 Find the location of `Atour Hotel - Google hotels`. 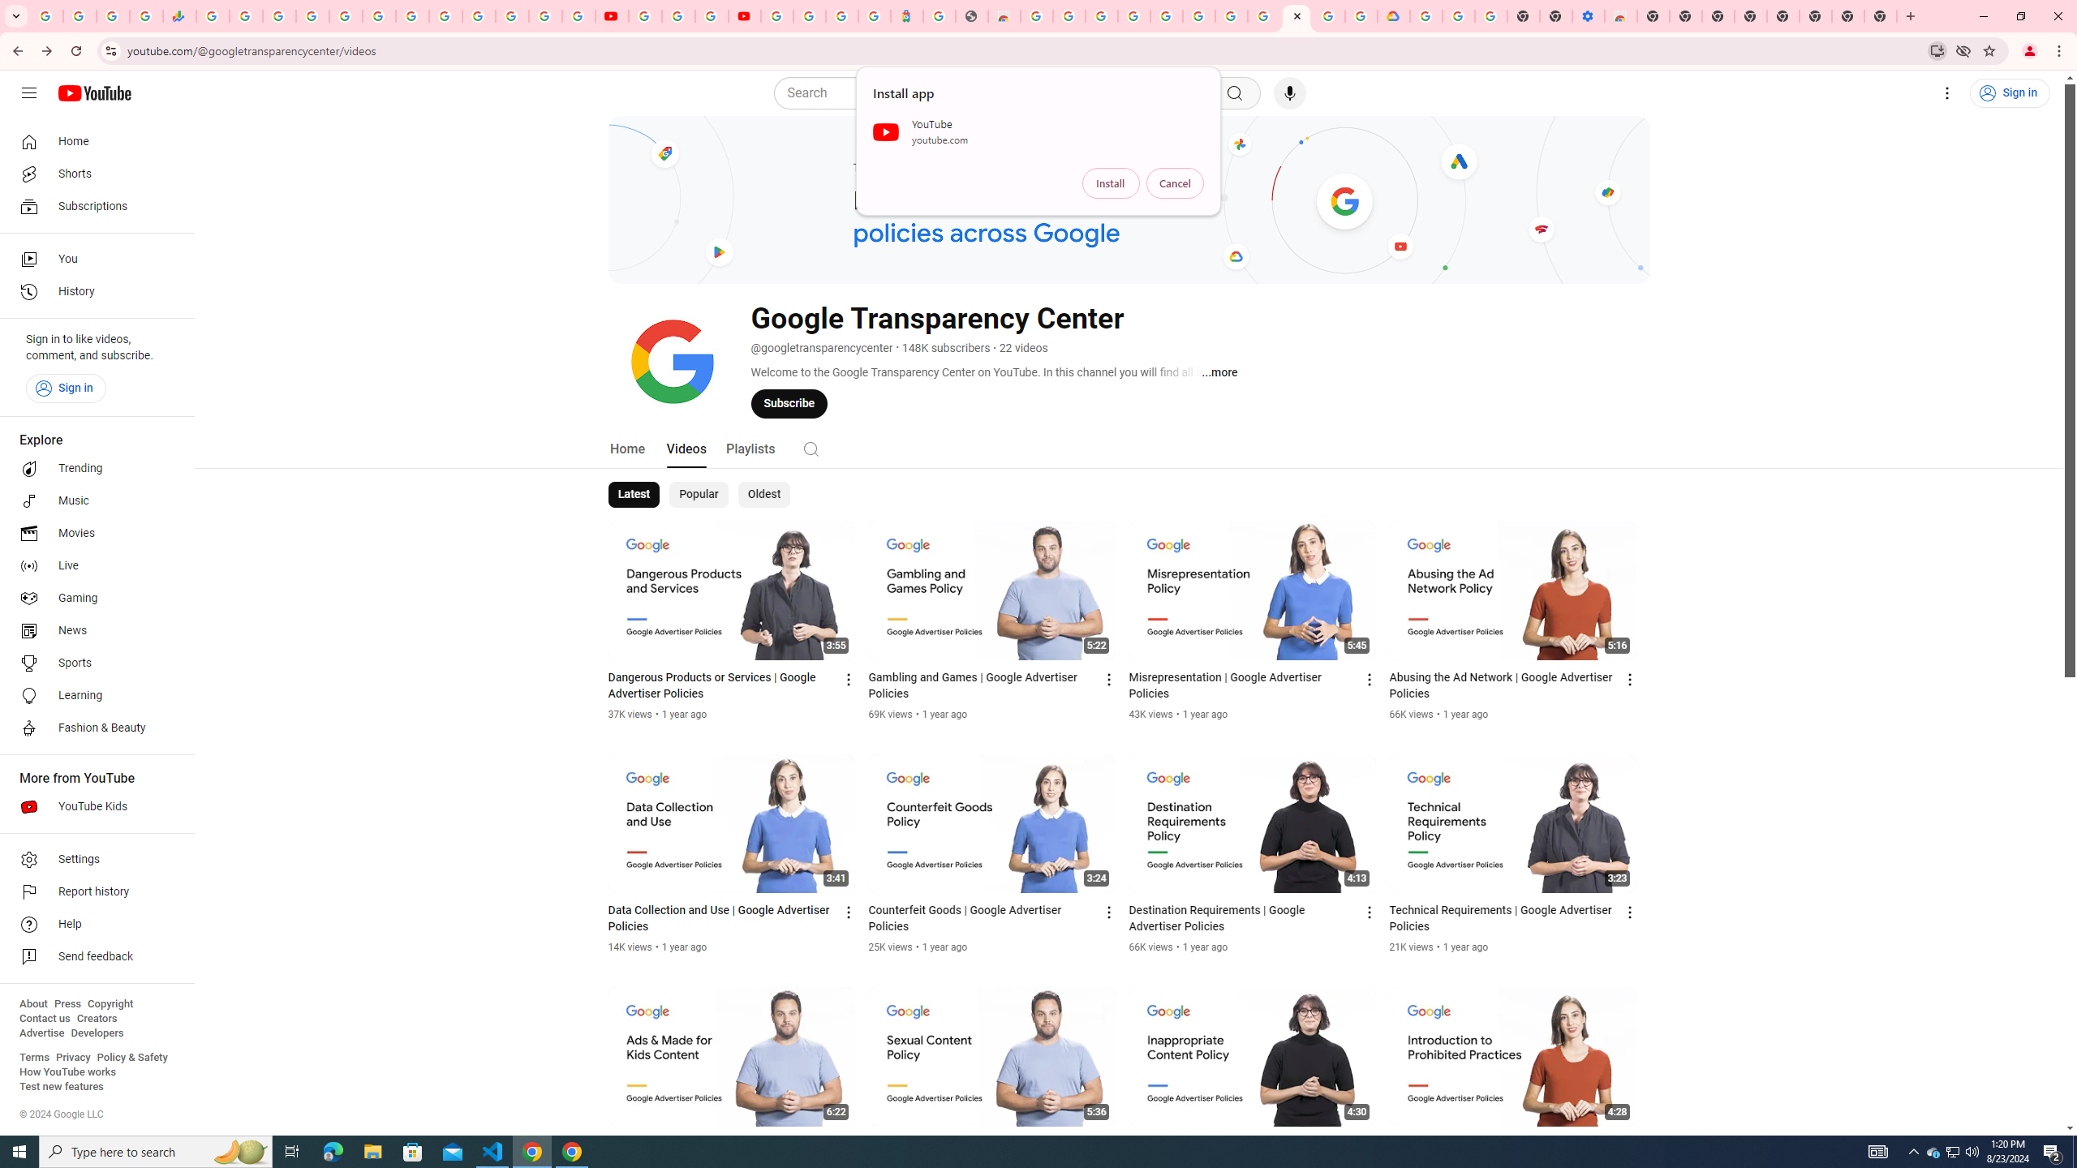

Atour Hotel - Google hotels is located at coordinates (906, 16).